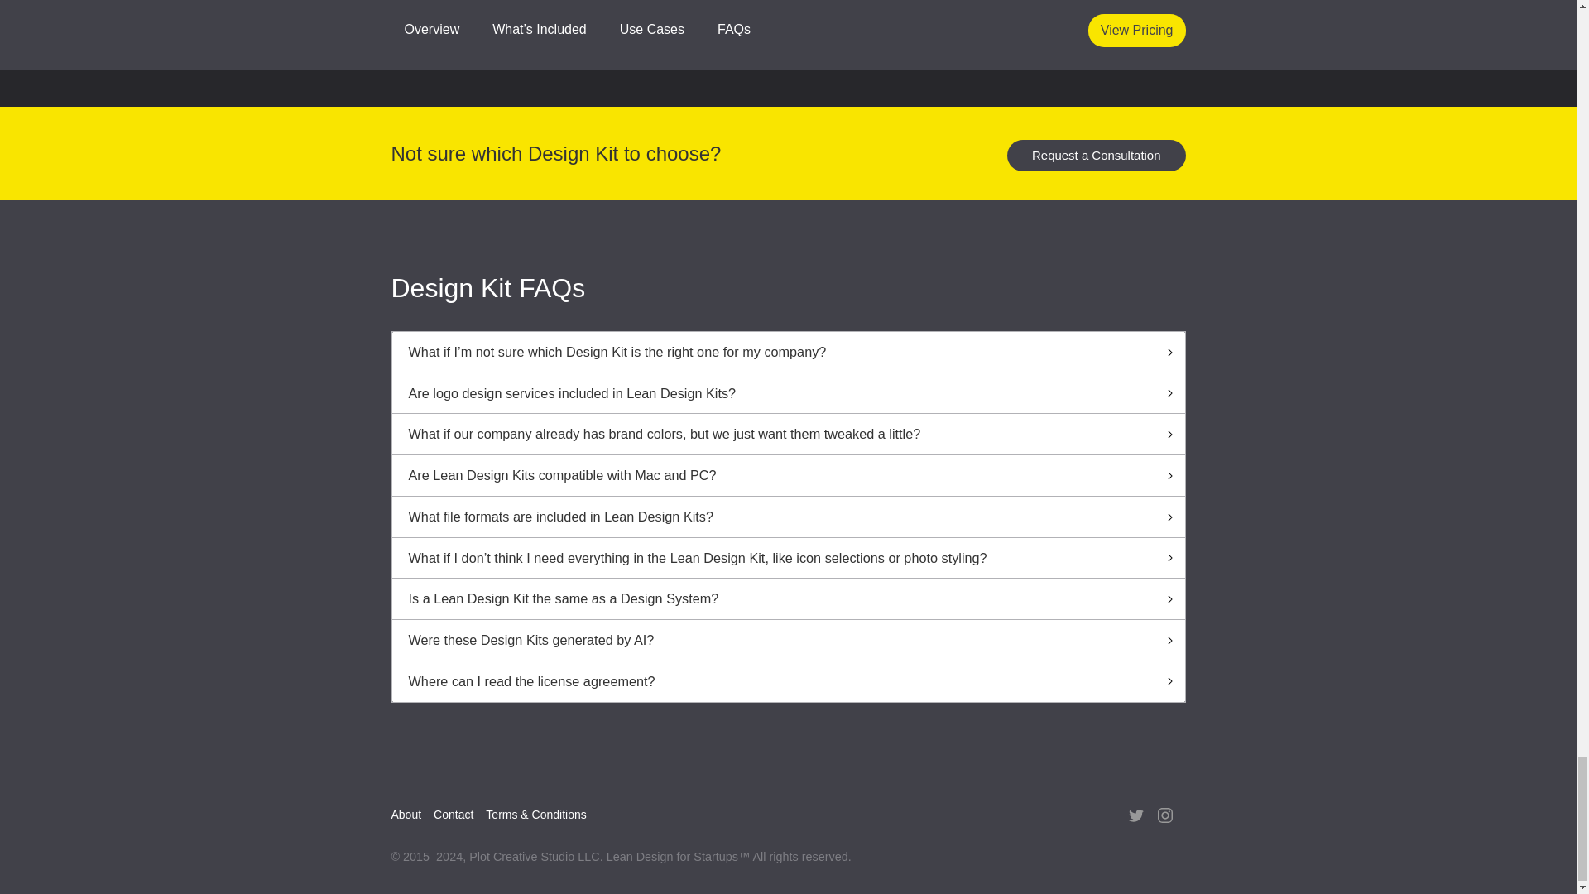 This screenshot has height=894, width=1589. Describe the element at coordinates (789, 475) in the screenshot. I see `Are Lean Design Kits compatible with Mac and PC?` at that location.